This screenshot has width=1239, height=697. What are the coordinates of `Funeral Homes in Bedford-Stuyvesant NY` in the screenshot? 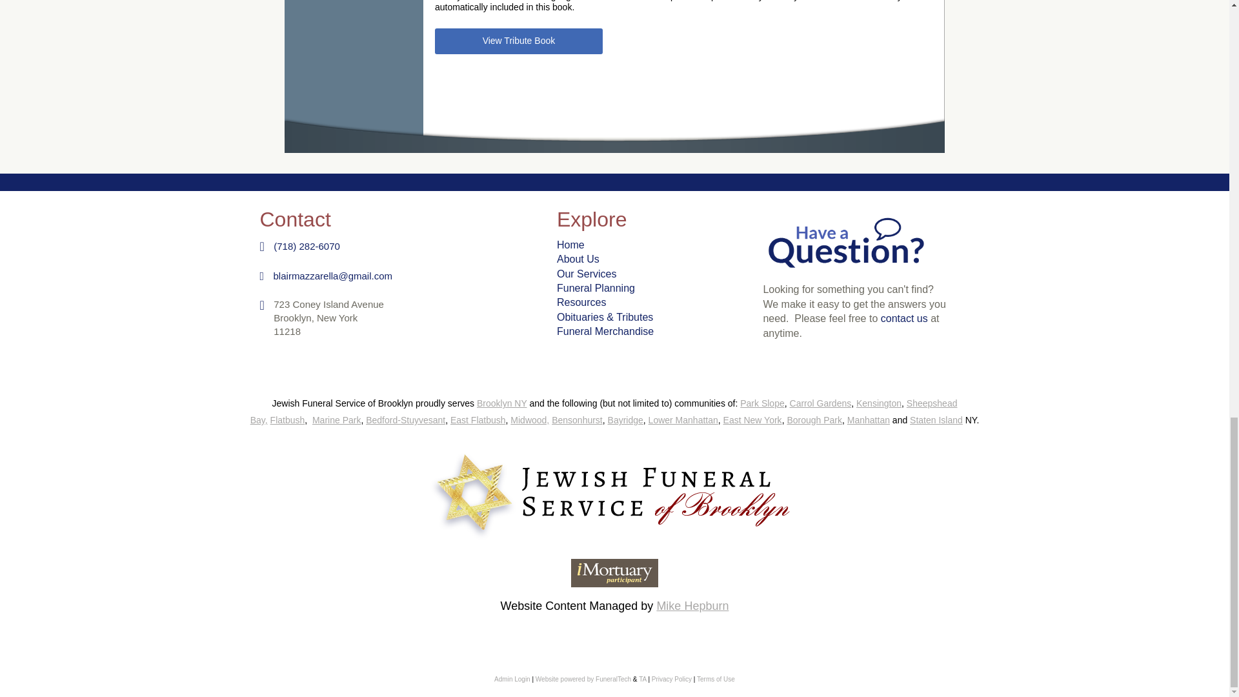 It's located at (405, 419).